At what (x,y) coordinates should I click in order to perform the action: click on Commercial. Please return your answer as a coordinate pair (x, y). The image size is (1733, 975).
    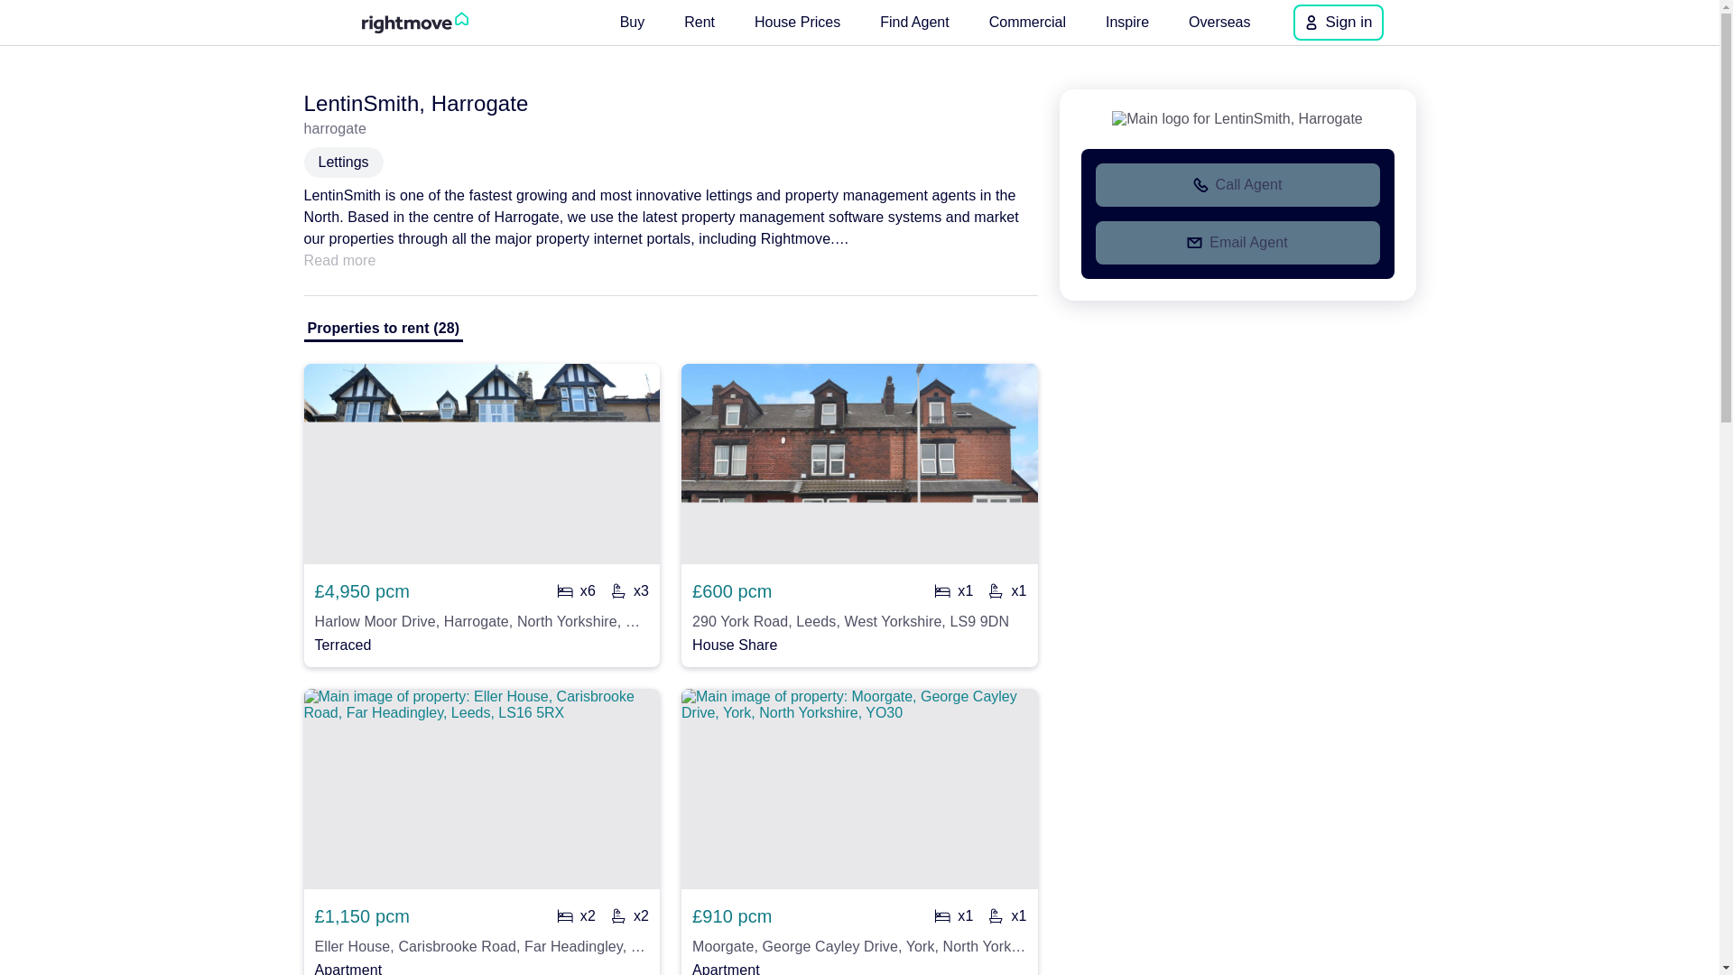
    Looking at the image, I should click on (1027, 22).